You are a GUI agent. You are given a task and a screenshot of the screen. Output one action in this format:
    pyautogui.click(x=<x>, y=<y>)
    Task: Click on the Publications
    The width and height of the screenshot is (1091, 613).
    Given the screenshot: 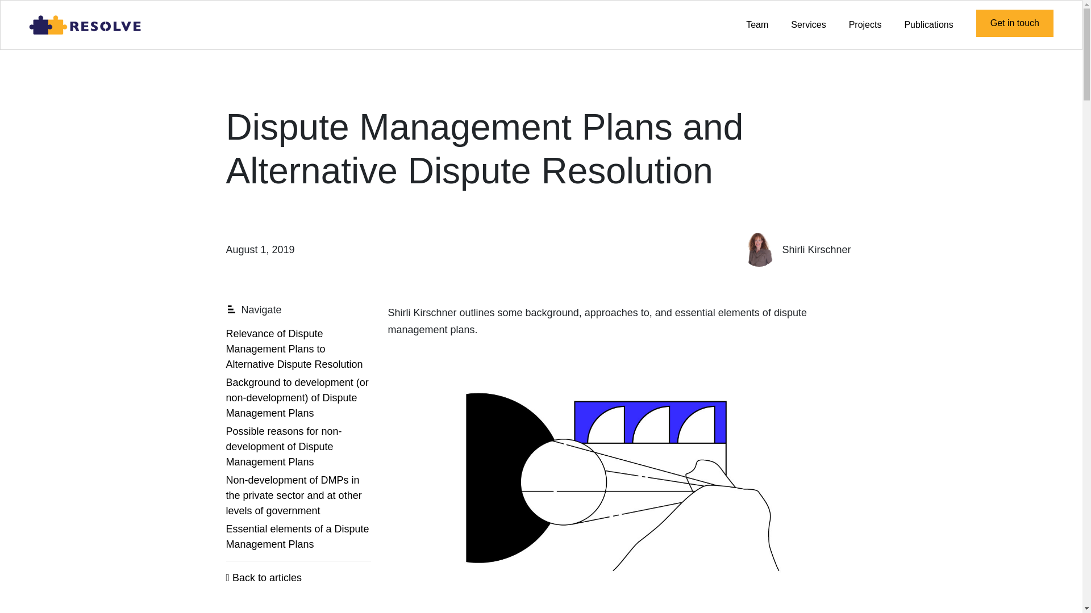 What is the action you would take?
    pyautogui.click(x=928, y=25)
    